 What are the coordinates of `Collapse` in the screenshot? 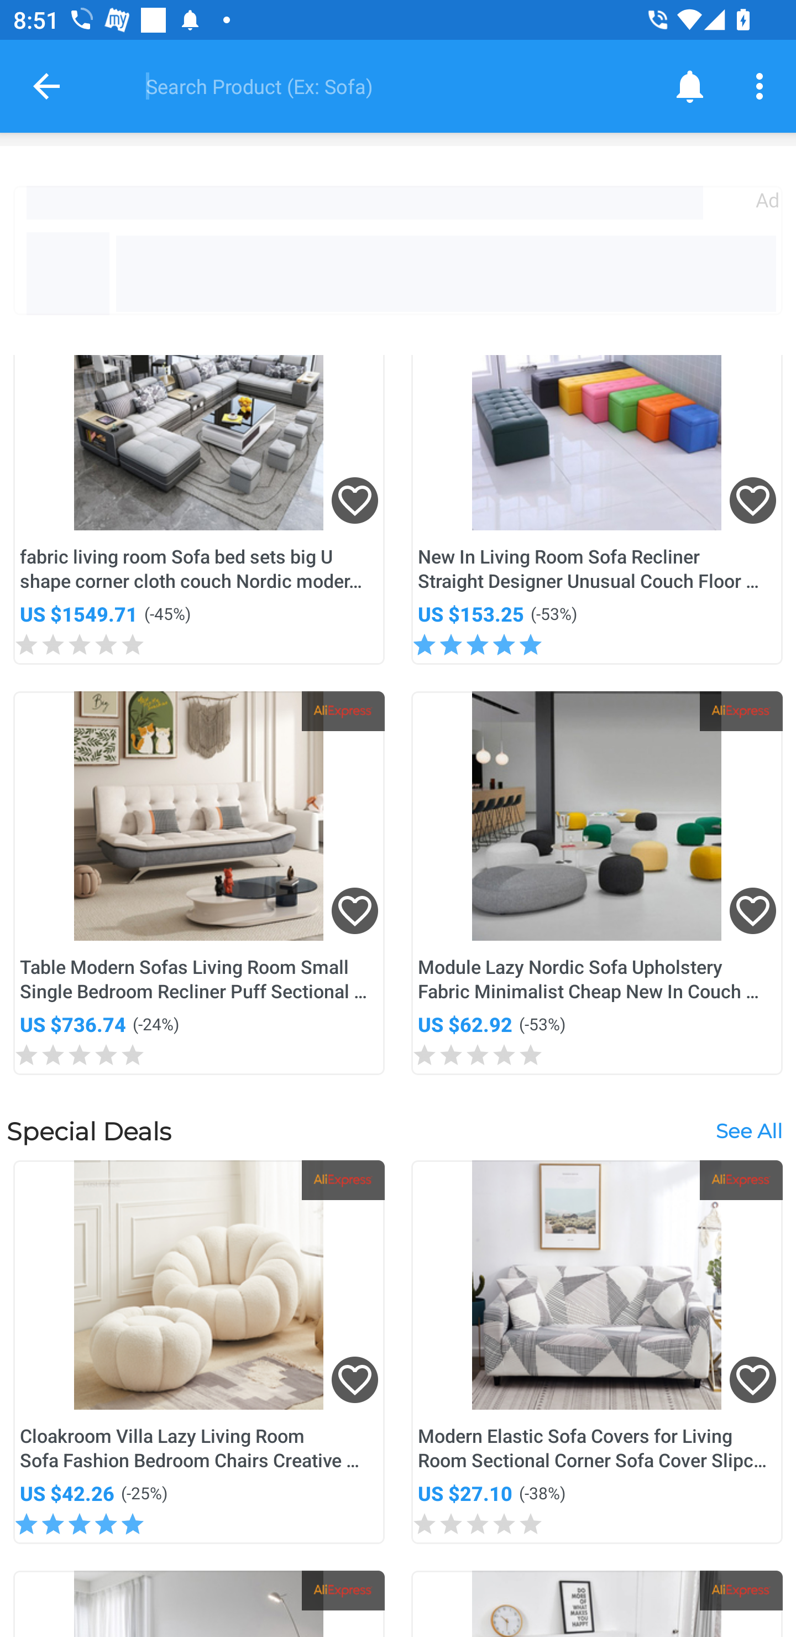 It's located at (46, 86).